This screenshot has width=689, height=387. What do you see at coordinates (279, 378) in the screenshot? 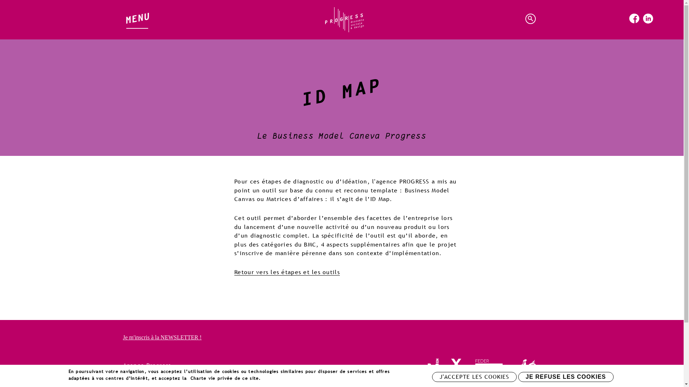
I see `En savoir plus` at bounding box center [279, 378].